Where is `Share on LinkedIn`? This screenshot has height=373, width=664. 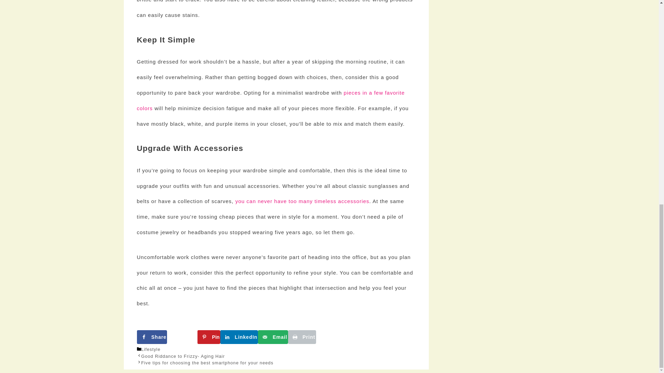 Share on LinkedIn is located at coordinates (239, 337).